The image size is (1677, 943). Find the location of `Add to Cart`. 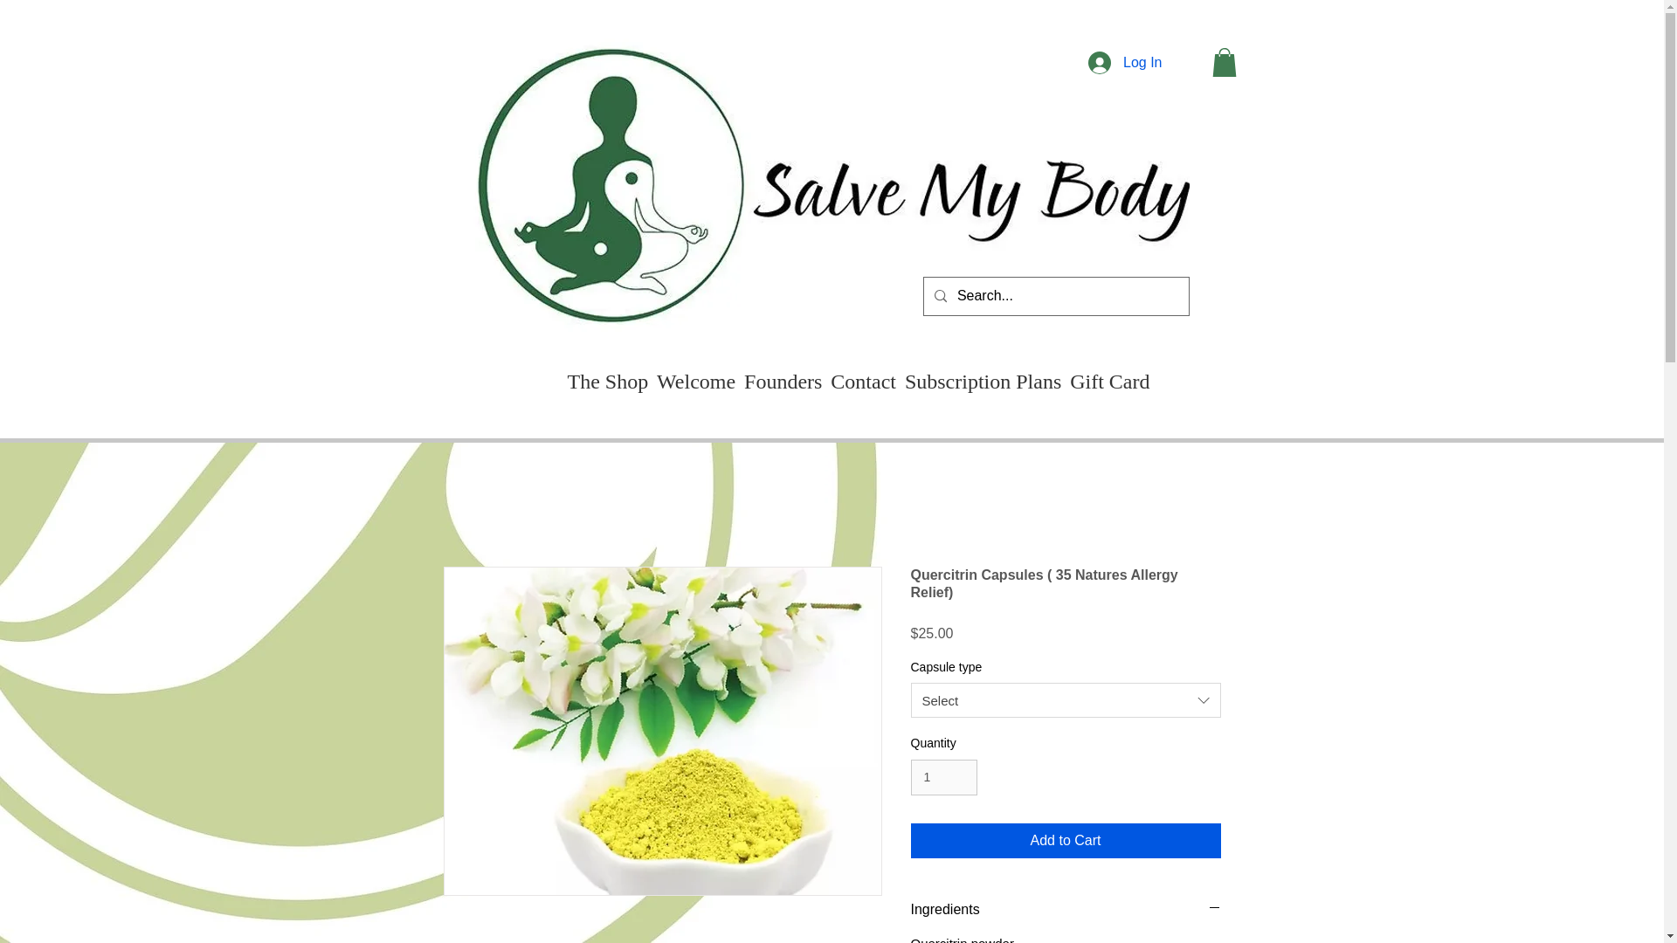

Add to Cart is located at coordinates (1066, 840).